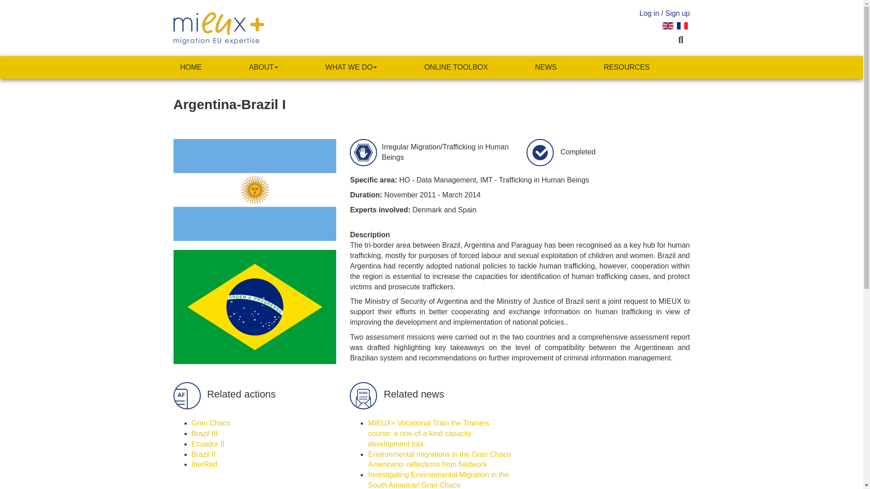 This screenshot has height=489, width=870. I want to click on Log in, so click(649, 13).